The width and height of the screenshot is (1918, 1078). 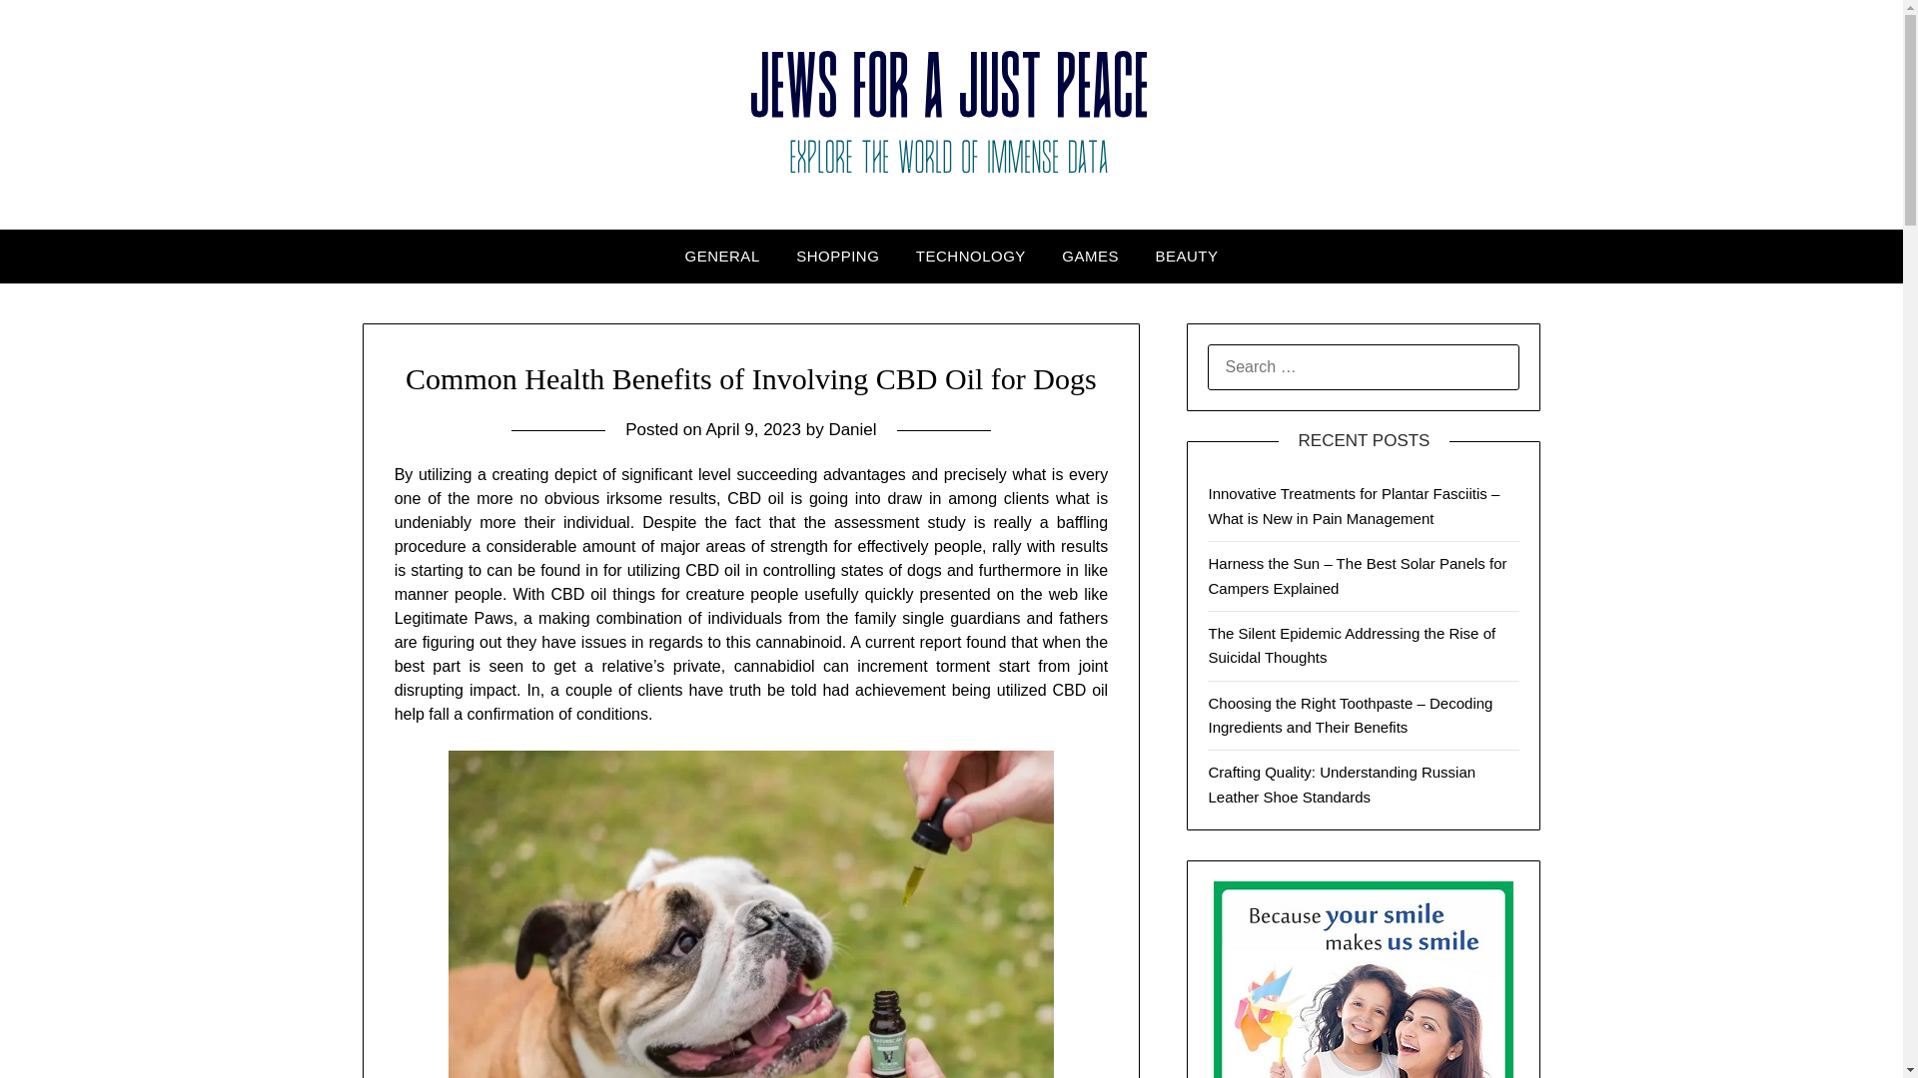 I want to click on TECHNOLOGY, so click(x=970, y=257).